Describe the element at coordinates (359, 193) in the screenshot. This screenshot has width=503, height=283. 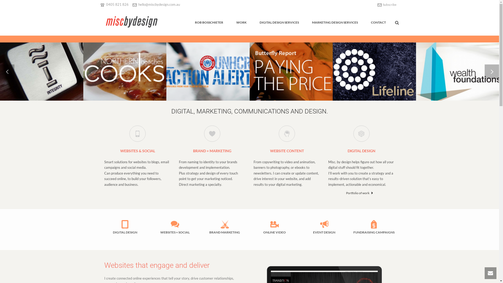
I see `Portfolio of work` at that location.